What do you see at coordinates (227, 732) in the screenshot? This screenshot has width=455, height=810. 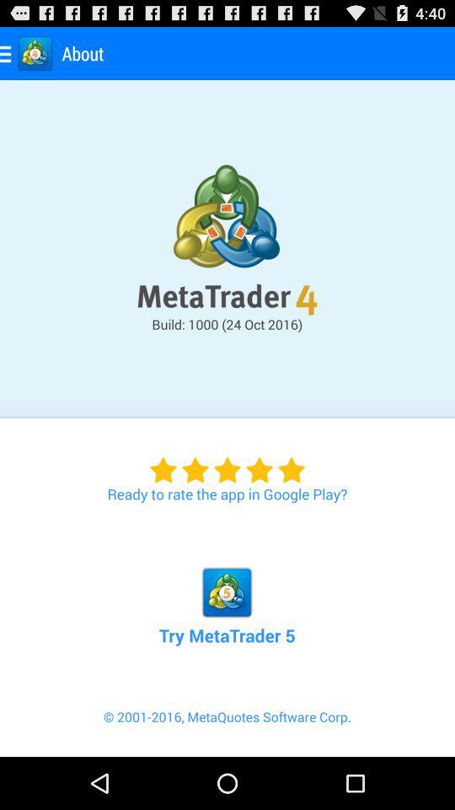 I see `scroll to 2001 2016 metaquotes` at bounding box center [227, 732].